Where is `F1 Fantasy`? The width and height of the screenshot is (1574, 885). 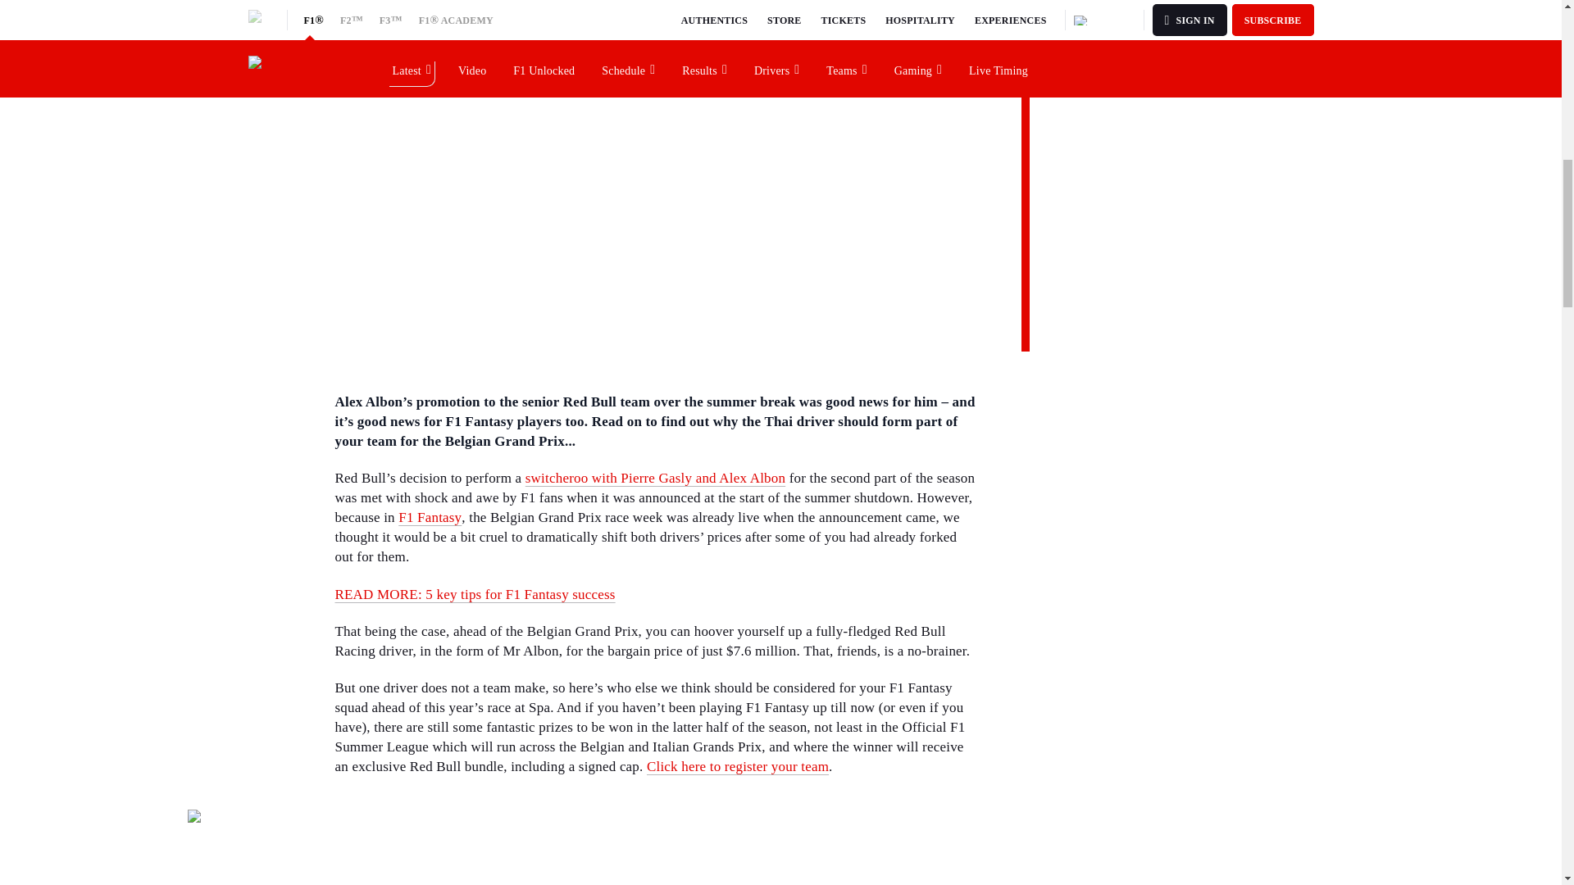 F1 Fantasy is located at coordinates (430, 518).